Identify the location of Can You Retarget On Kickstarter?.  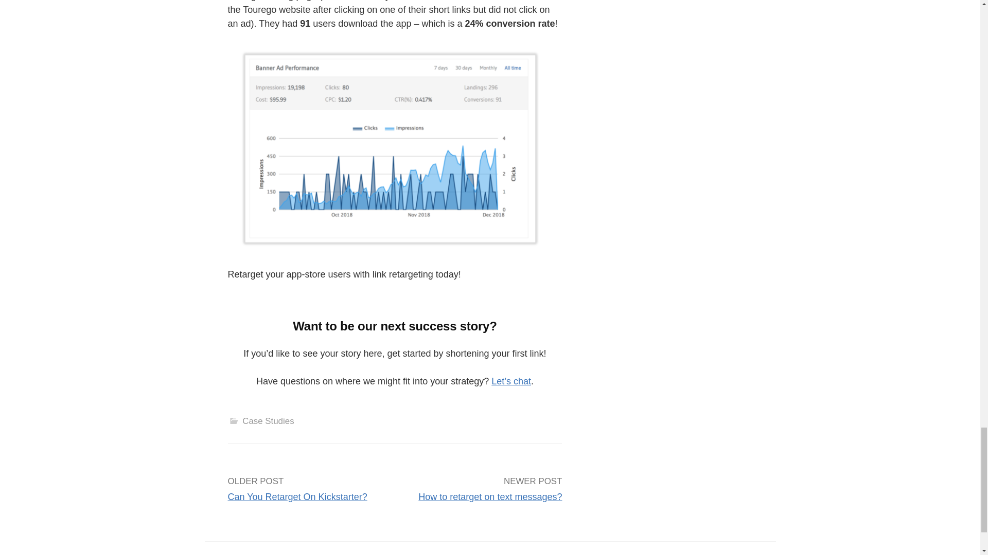
(296, 496).